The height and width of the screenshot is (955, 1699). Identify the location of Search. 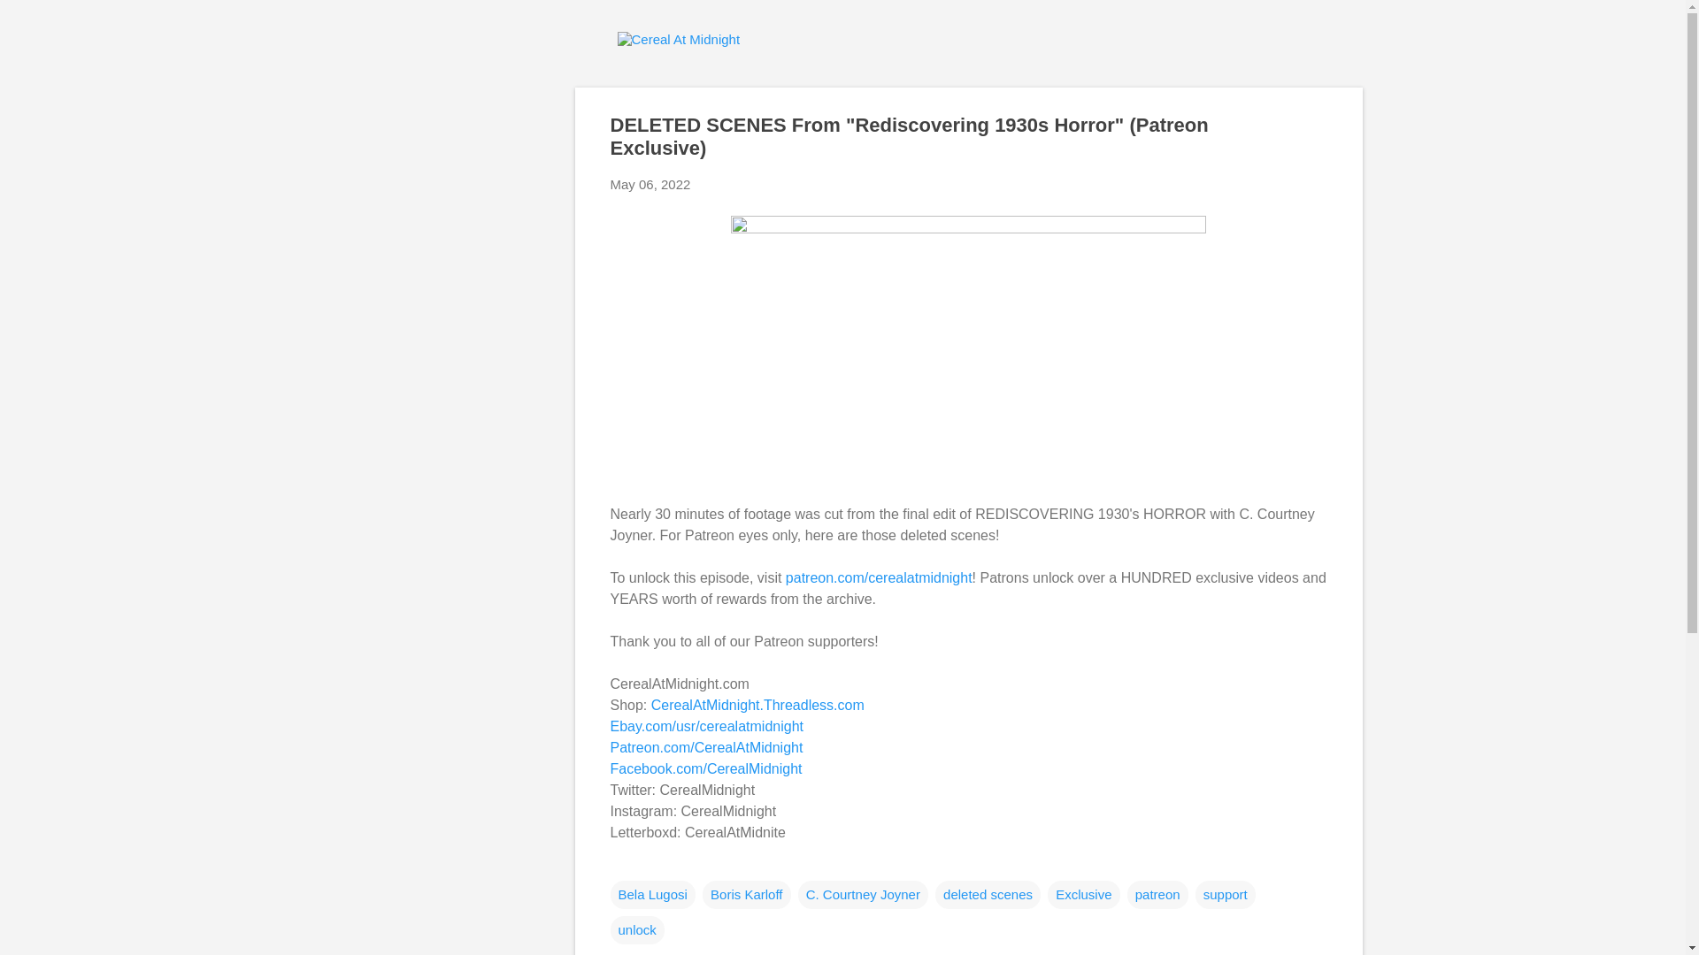
(35, 21).